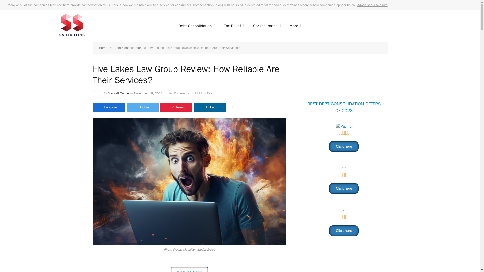  Describe the element at coordinates (197, 26) in the screenshot. I see `Debt Consolidation` at that location.